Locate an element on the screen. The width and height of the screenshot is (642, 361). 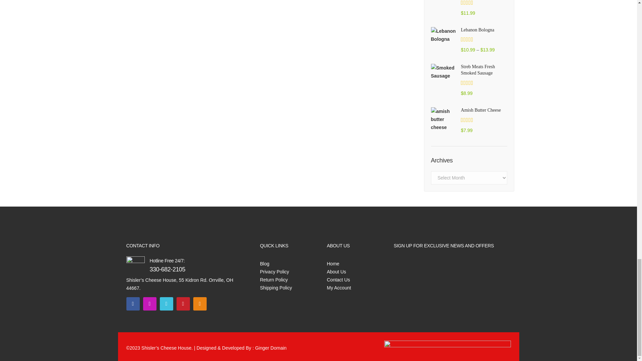
Pinterest is located at coordinates (183, 304).